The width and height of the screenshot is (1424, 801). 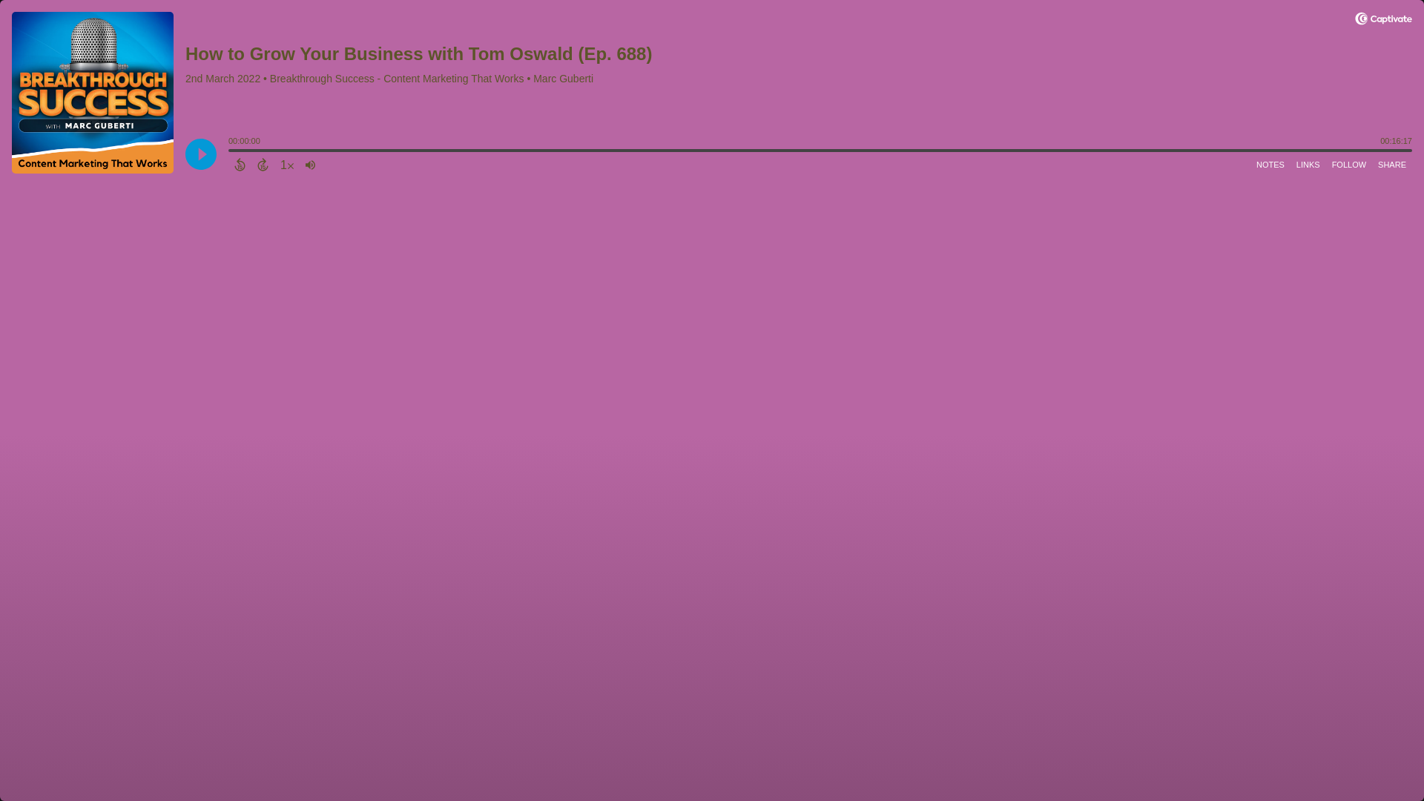 I want to click on 1, so click(x=286, y=165).